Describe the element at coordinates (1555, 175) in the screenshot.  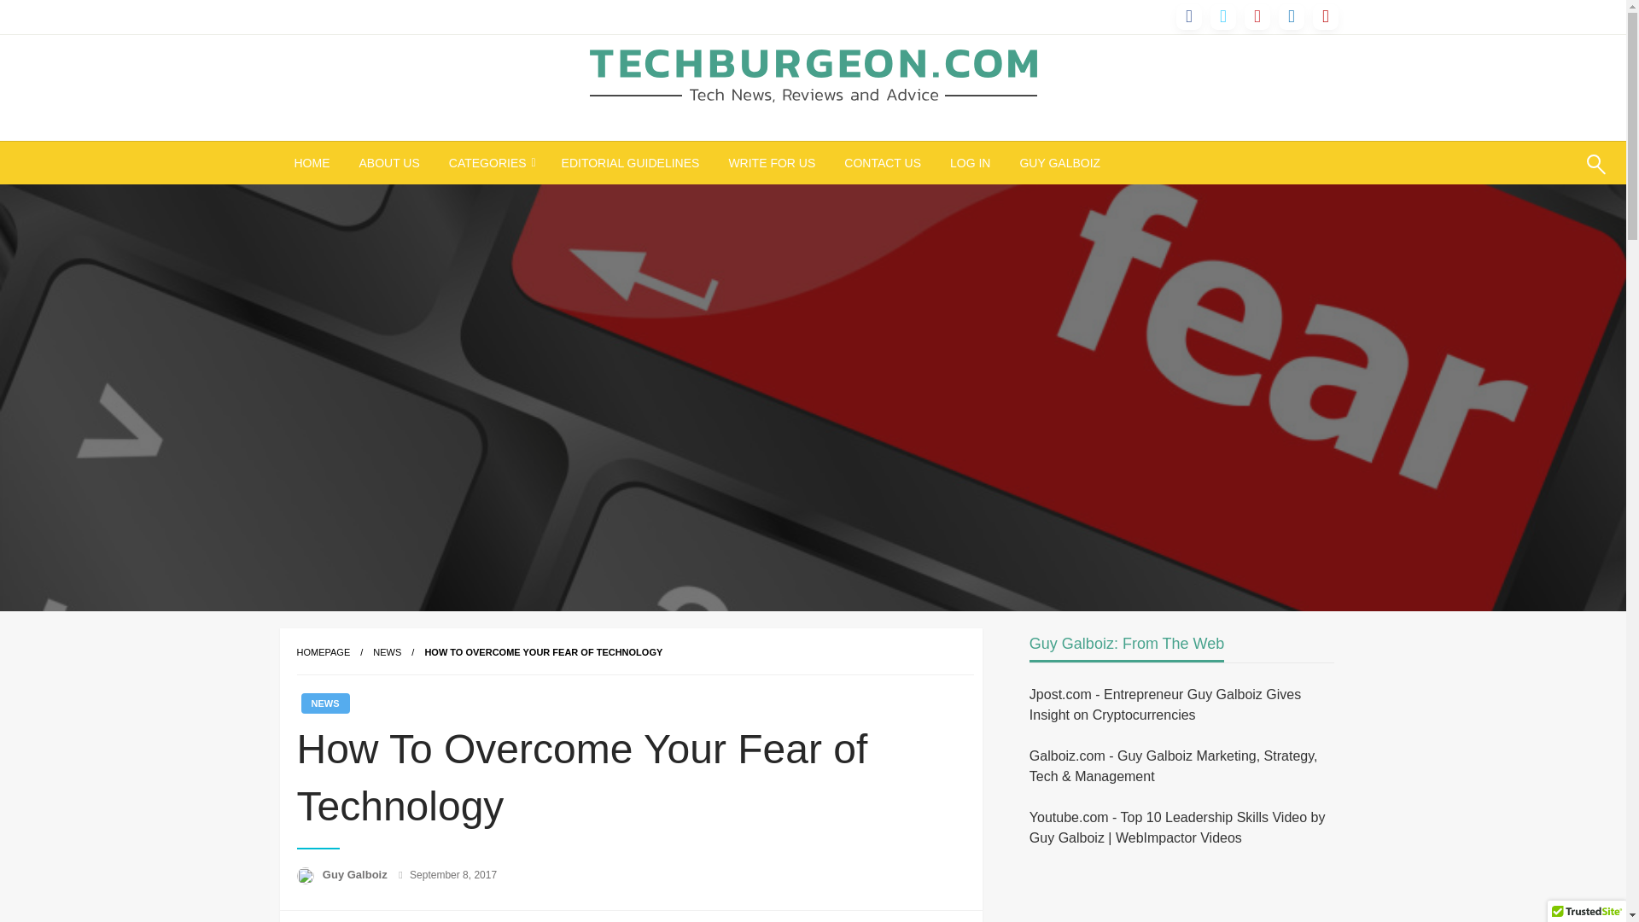
I see `Search` at that location.